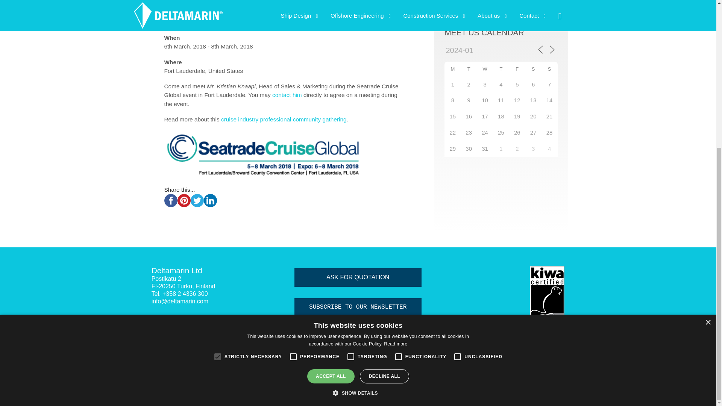 This screenshot has height=406, width=722. Describe the element at coordinates (185, 324) in the screenshot. I see `LinkedIn` at that location.